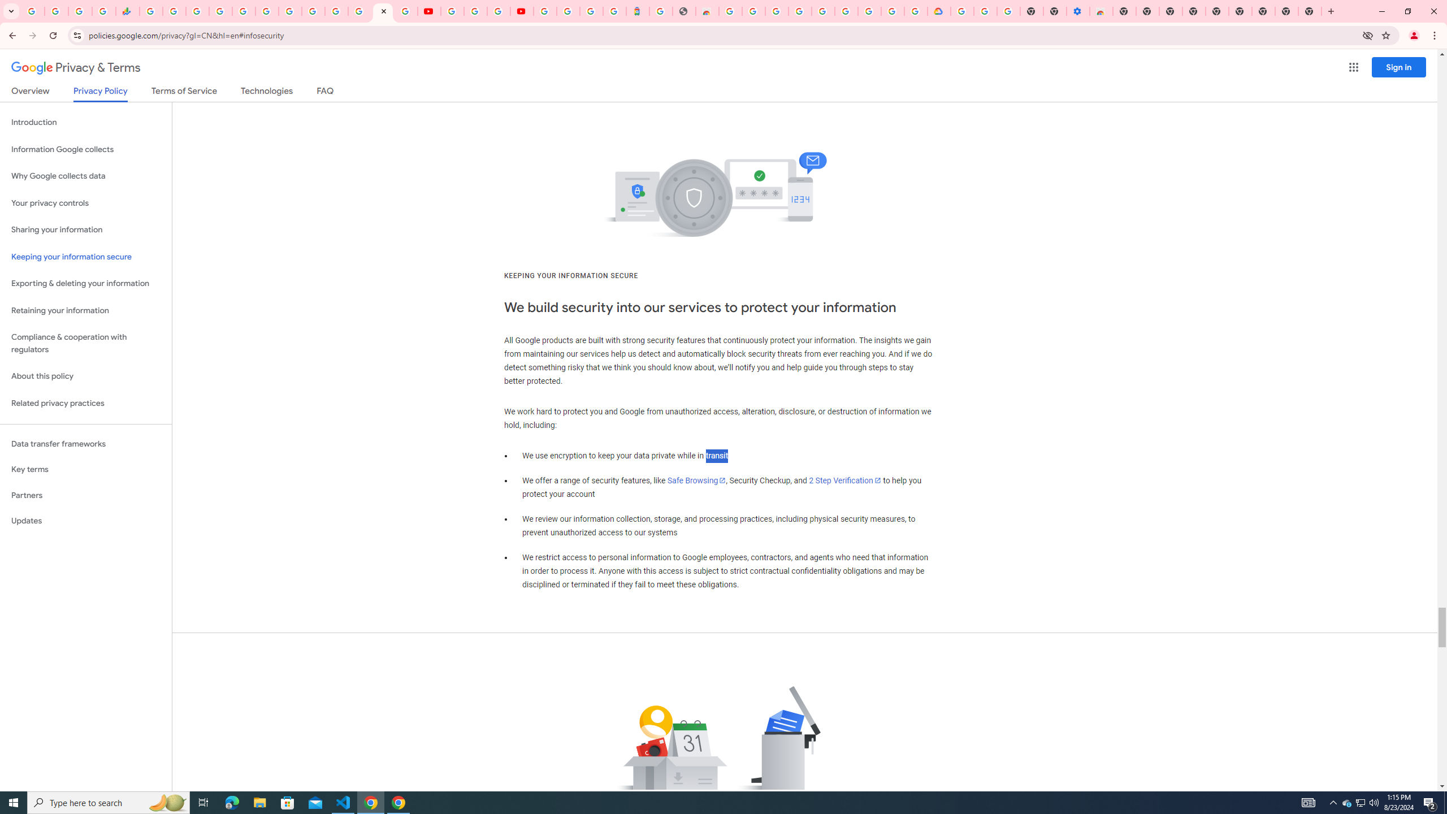 The height and width of the screenshot is (814, 1447). Describe the element at coordinates (696, 480) in the screenshot. I see `Safe Browsing` at that location.